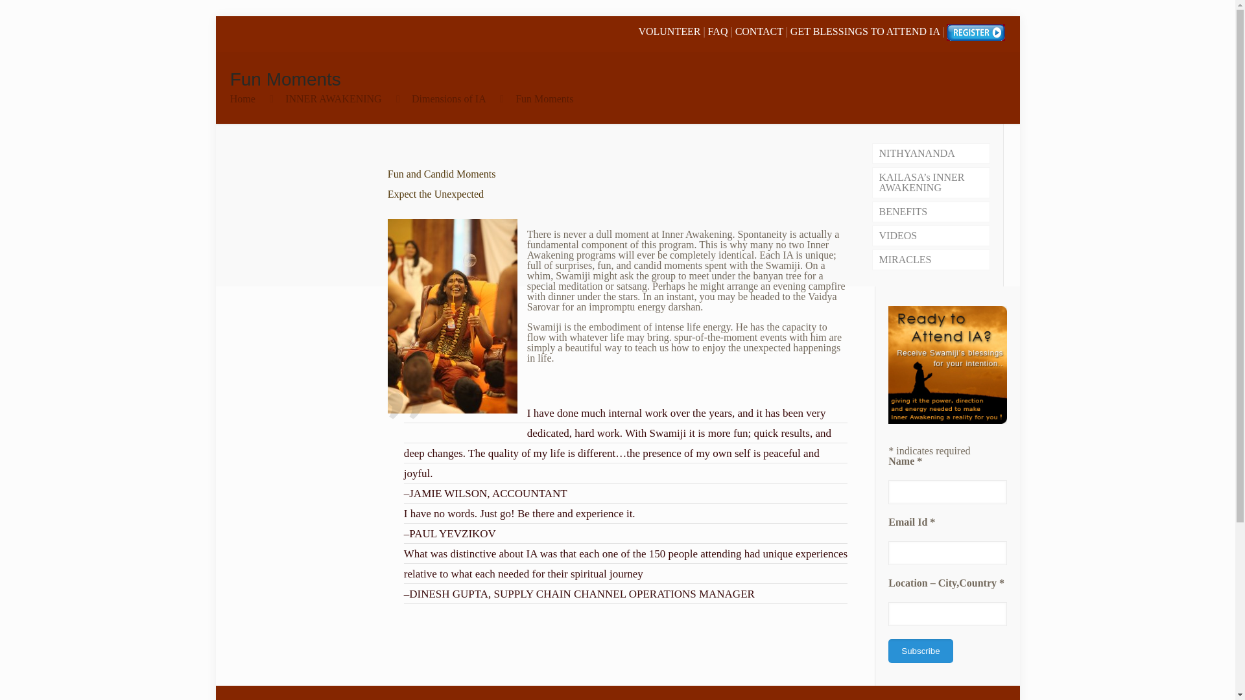  I want to click on Subscribe, so click(920, 651).